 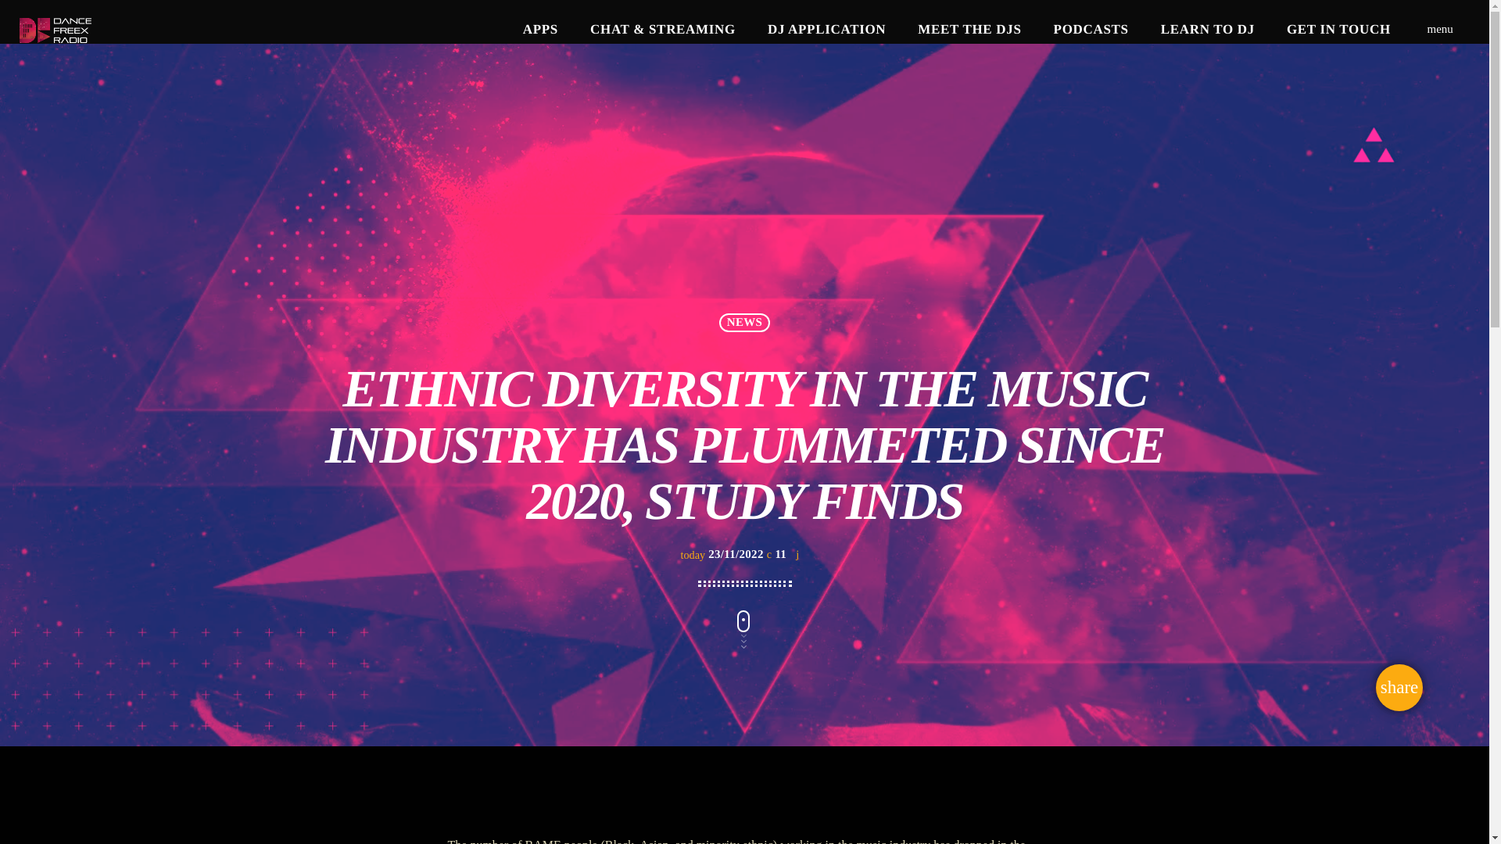 What do you see at coordinates (826, 30) in the screenshot?
I see `DJ APPLICATION` at bounding box center [826, 30].